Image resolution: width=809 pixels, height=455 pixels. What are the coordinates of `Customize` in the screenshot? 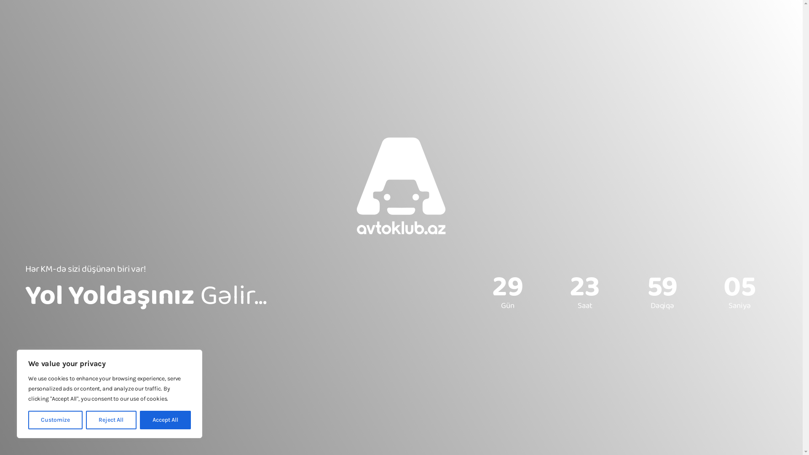 It's located at (56, 420).